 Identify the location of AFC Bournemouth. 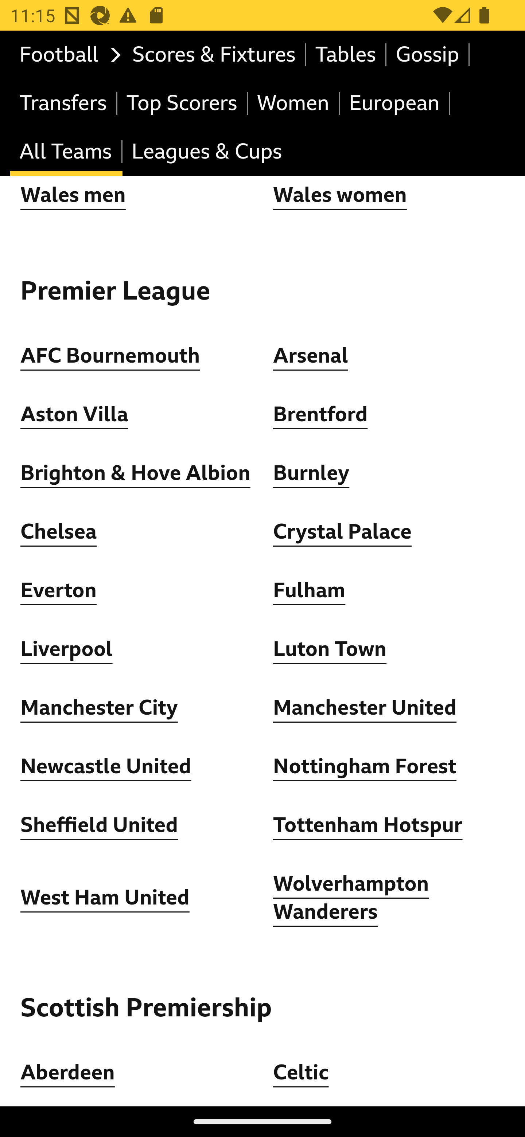
(110, 356).